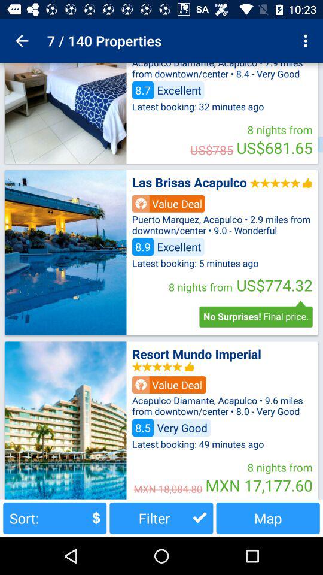  I want to click on choose the icon to the left of the 7 / 140 properties item, so click(22, 41).